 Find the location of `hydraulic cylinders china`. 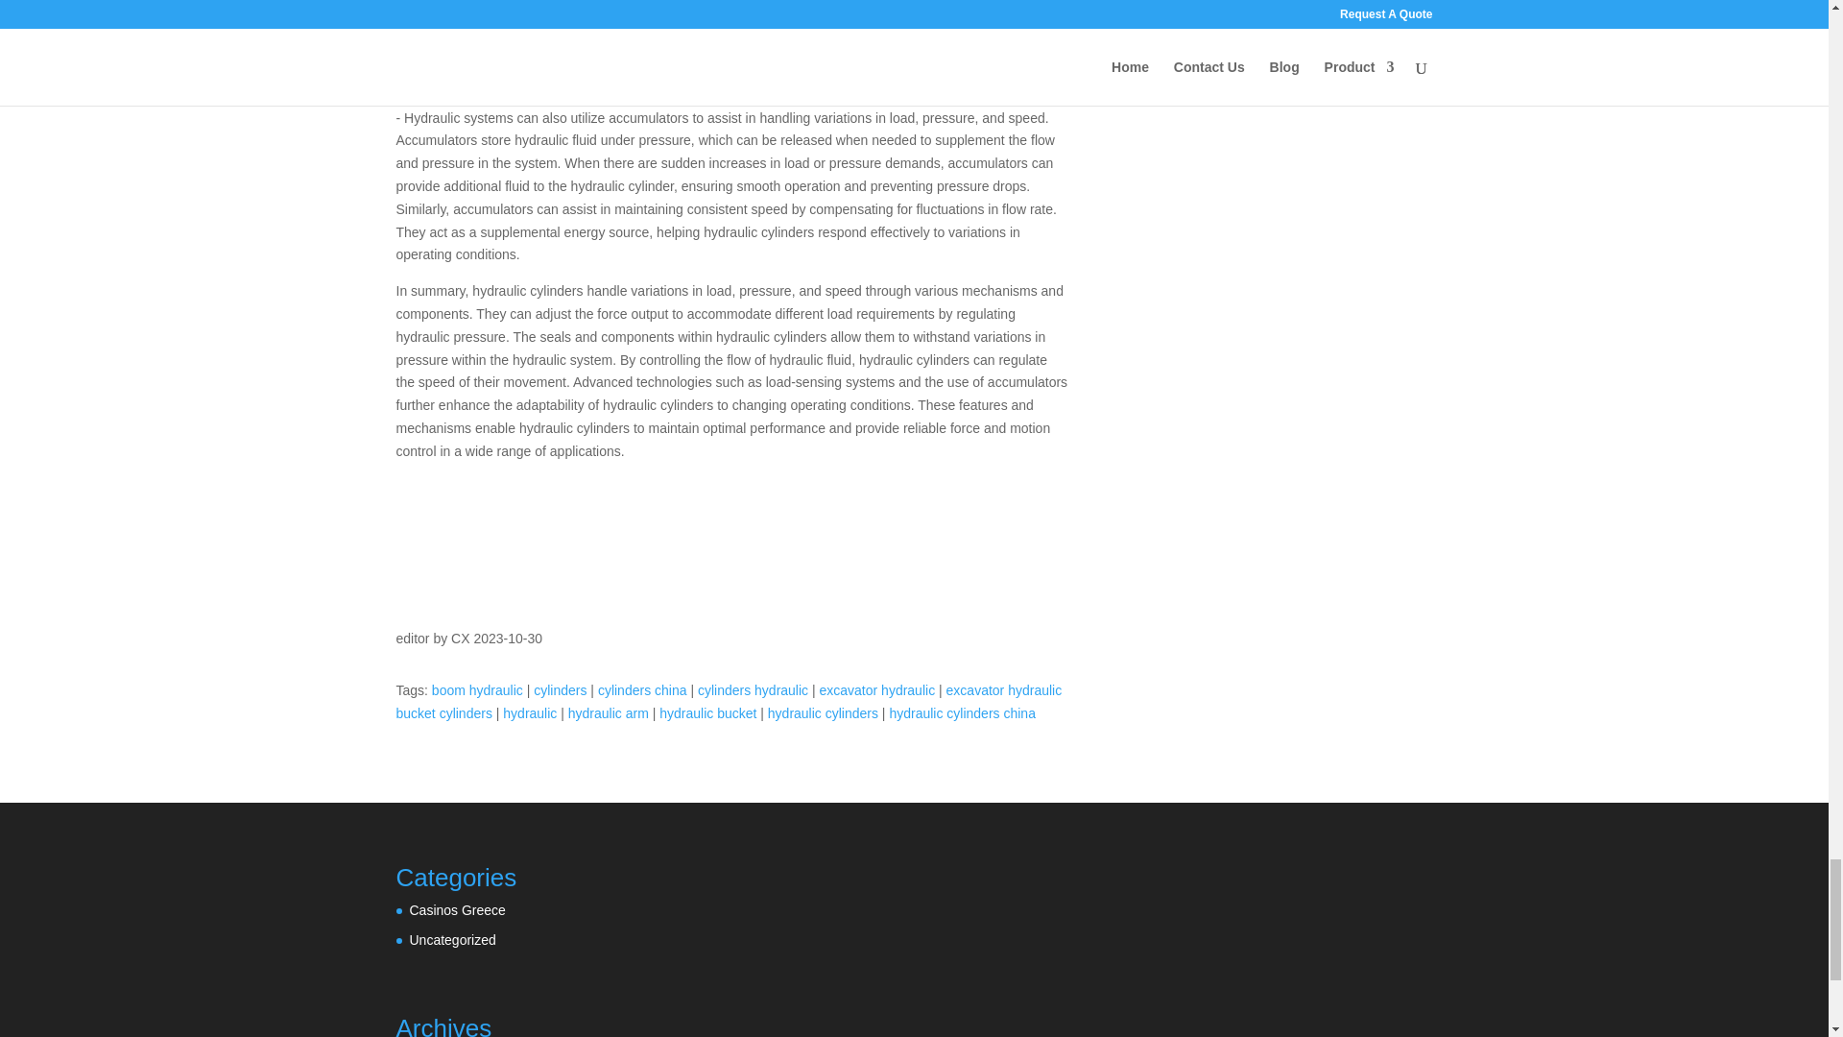

hydraulic cylinders china is located at coordinates (962, 712).